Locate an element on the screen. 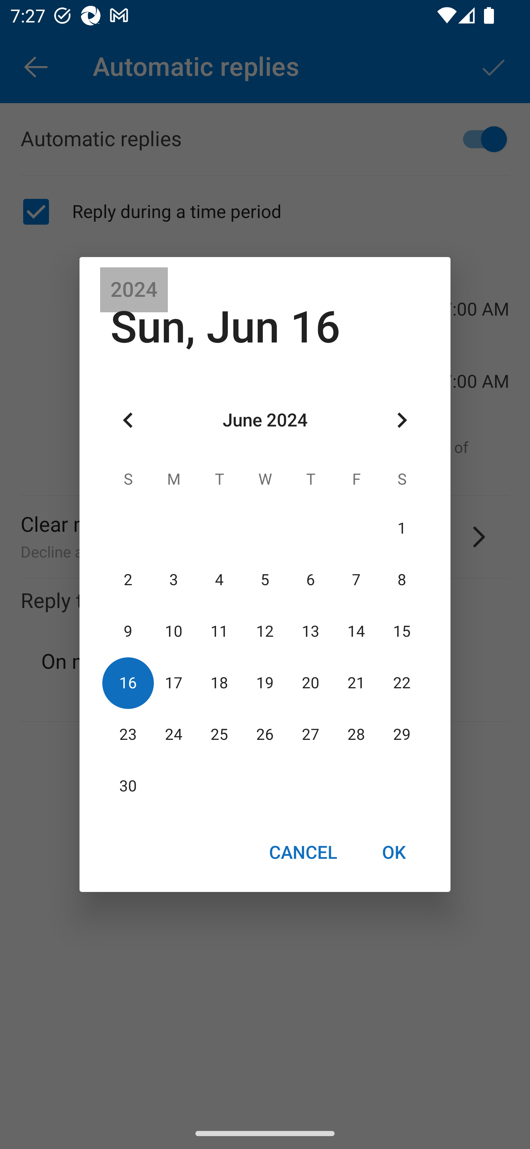 The image size is (530, 1149). CANCEL is located at coordinates (303, 852).